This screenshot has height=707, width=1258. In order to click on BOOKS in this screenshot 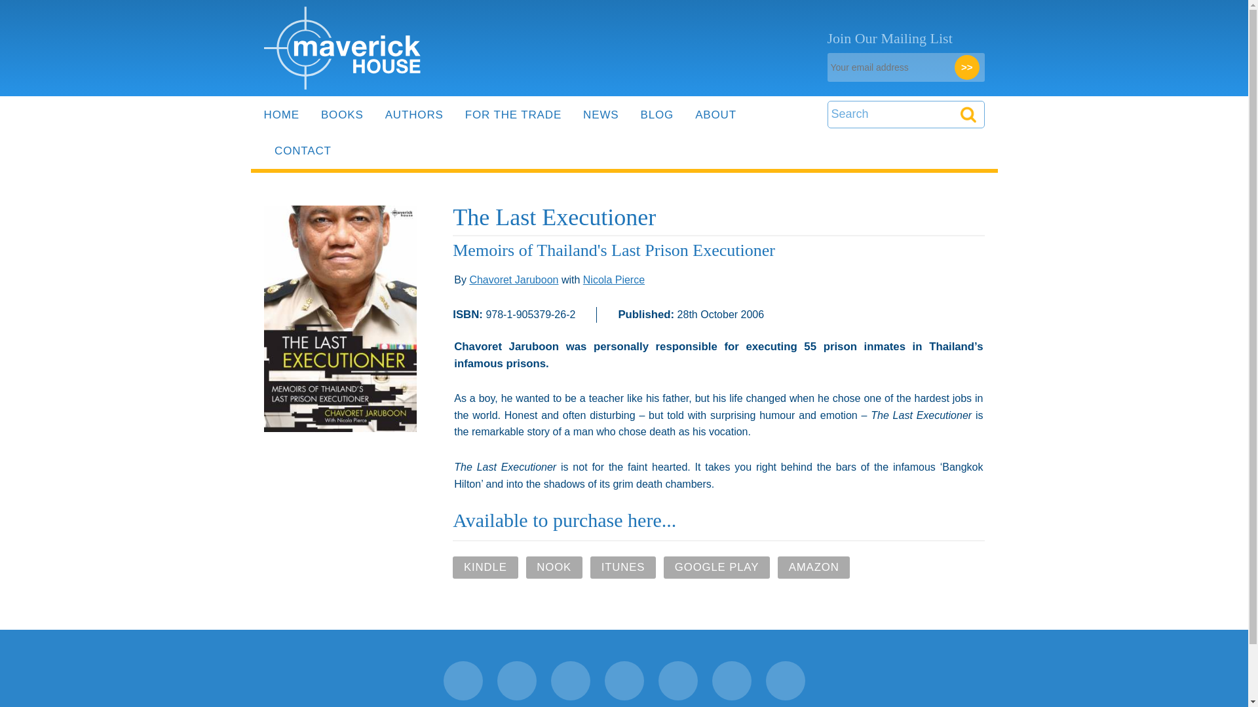, I will do `click(342, 115)`.